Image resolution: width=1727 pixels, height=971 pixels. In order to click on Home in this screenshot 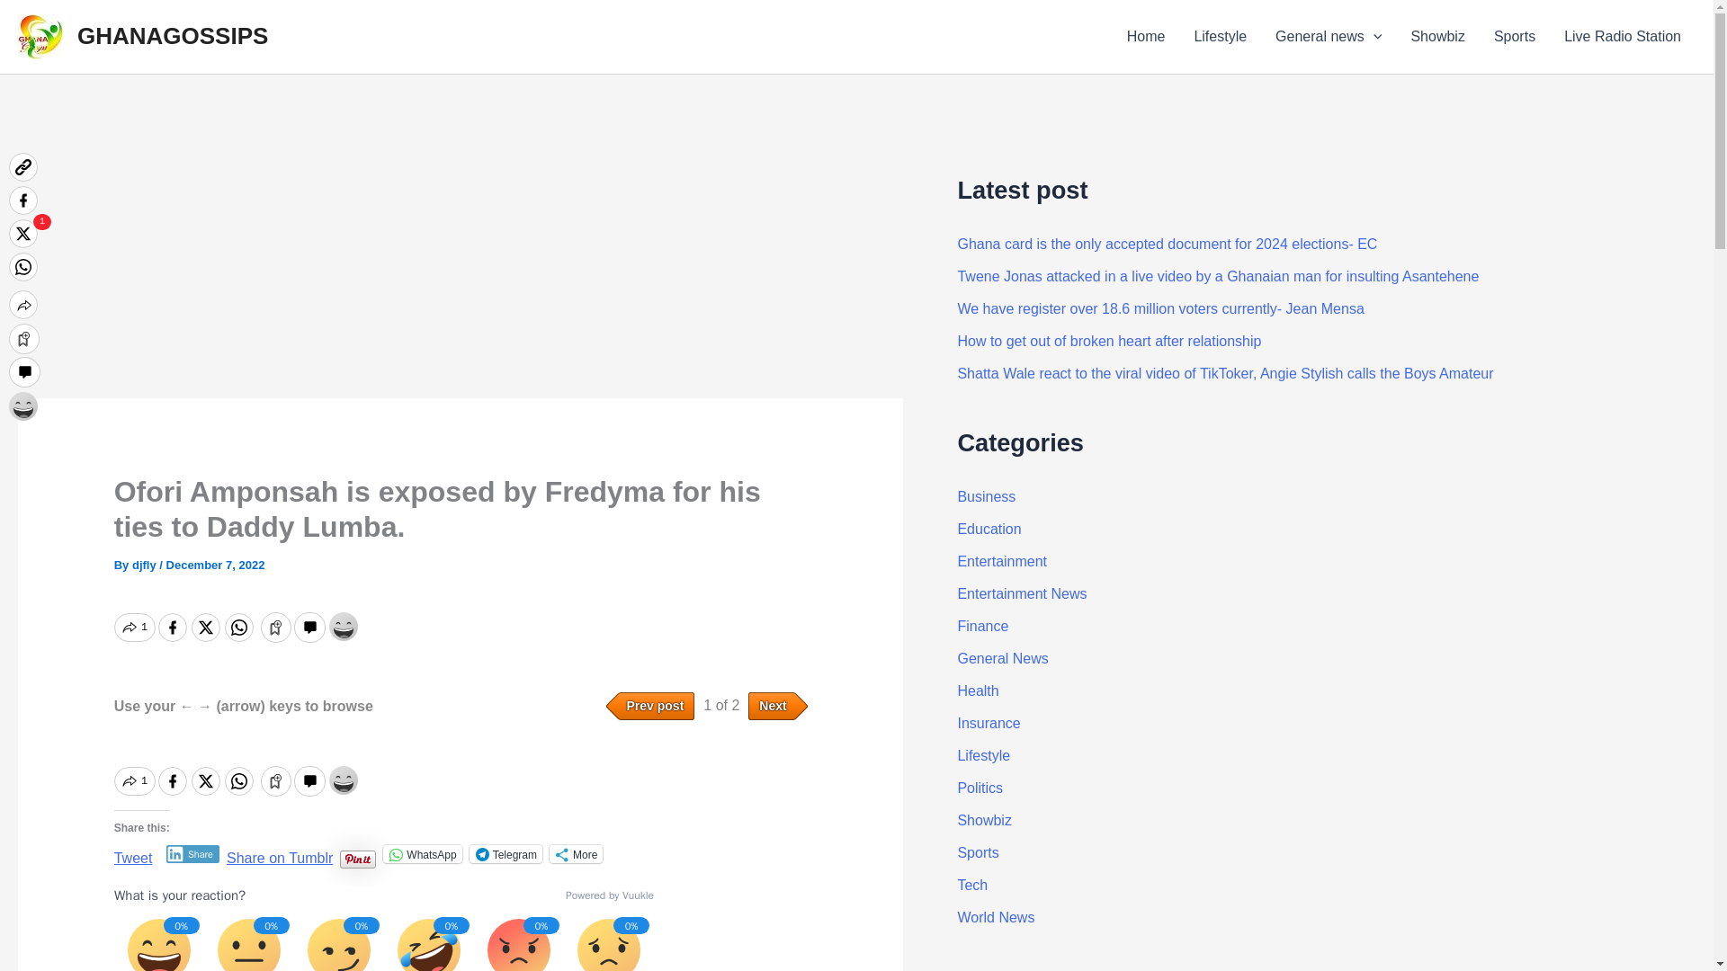, I will do `click(1146, 37)`.